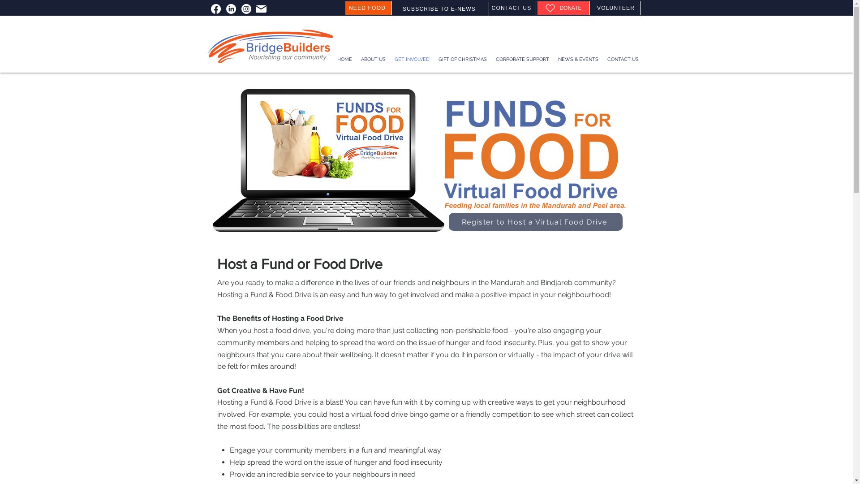 Image resolution: width=860 pixels, height=484 pixels. Describe the element at coordinates (462, 60) in the screenshot. I see `GIFT OF CHRISTMAS` at that location.